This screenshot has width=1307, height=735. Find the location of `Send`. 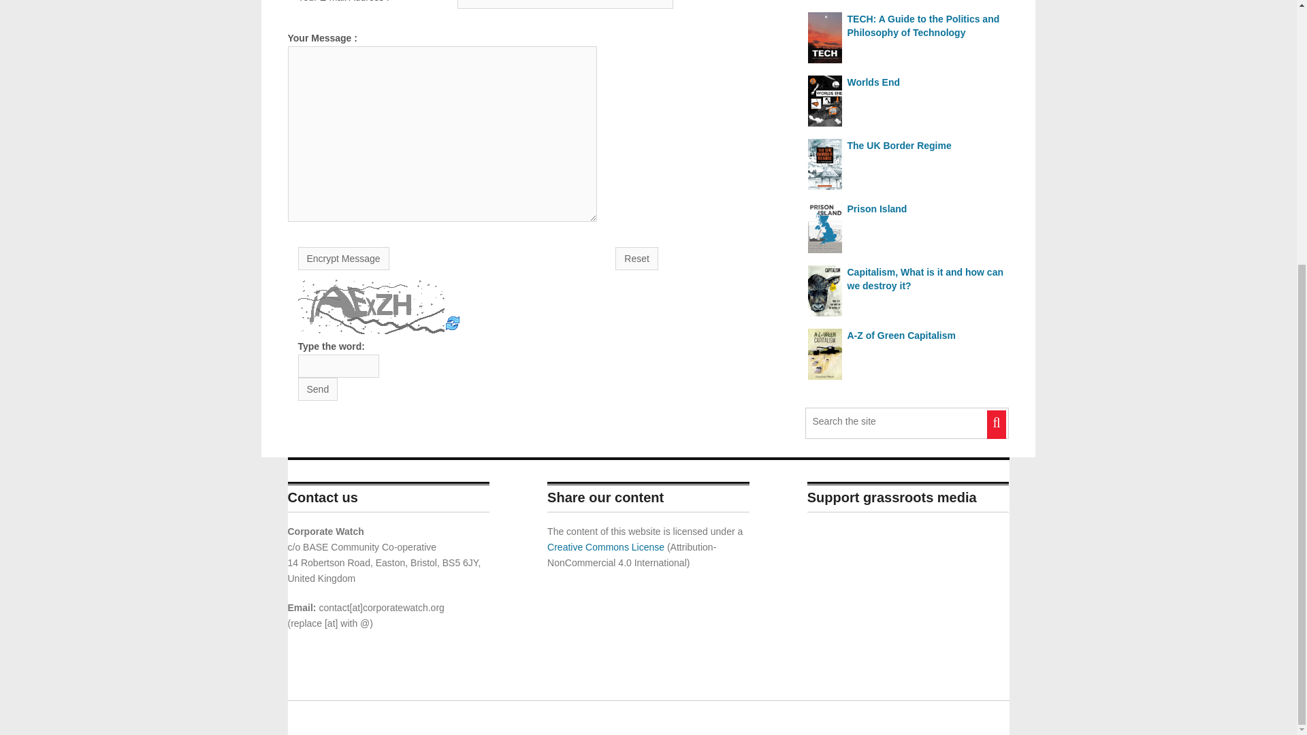

Send is located at coordinates (318, 389).